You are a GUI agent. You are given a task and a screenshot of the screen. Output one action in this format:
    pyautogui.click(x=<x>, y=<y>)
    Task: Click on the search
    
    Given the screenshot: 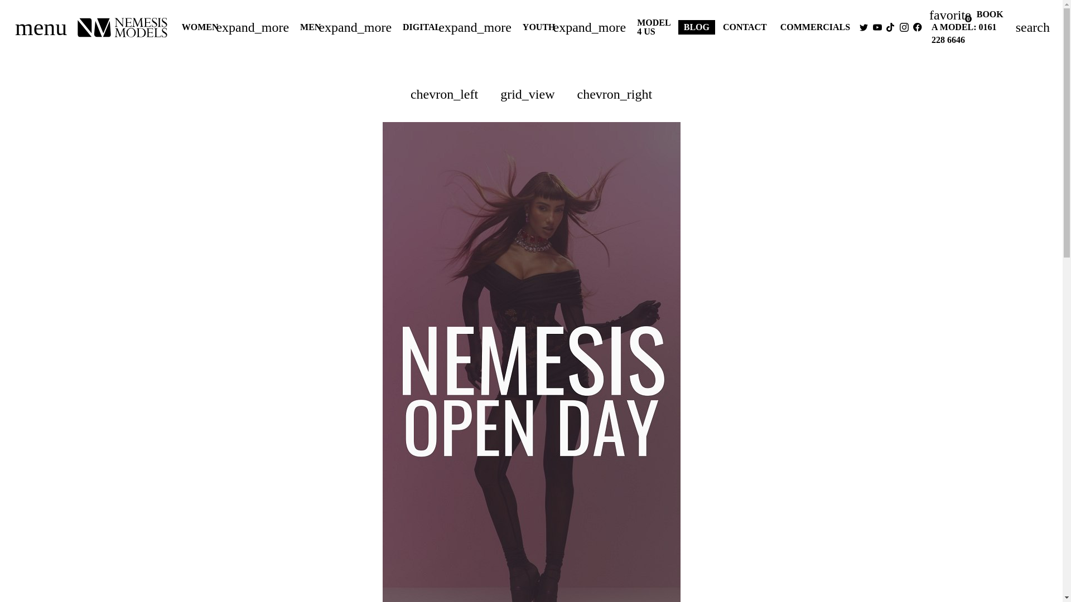 What is the action you would take?
    pyautogui.click(x=815, y=27)
    